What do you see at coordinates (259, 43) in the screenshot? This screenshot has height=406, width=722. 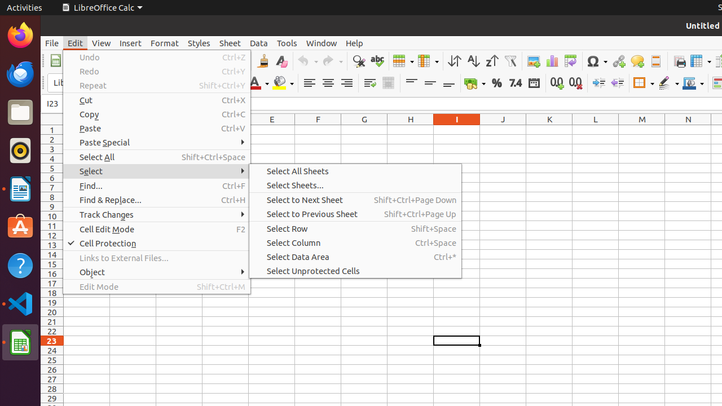 I see `Data` at bounding box center [259, 43].